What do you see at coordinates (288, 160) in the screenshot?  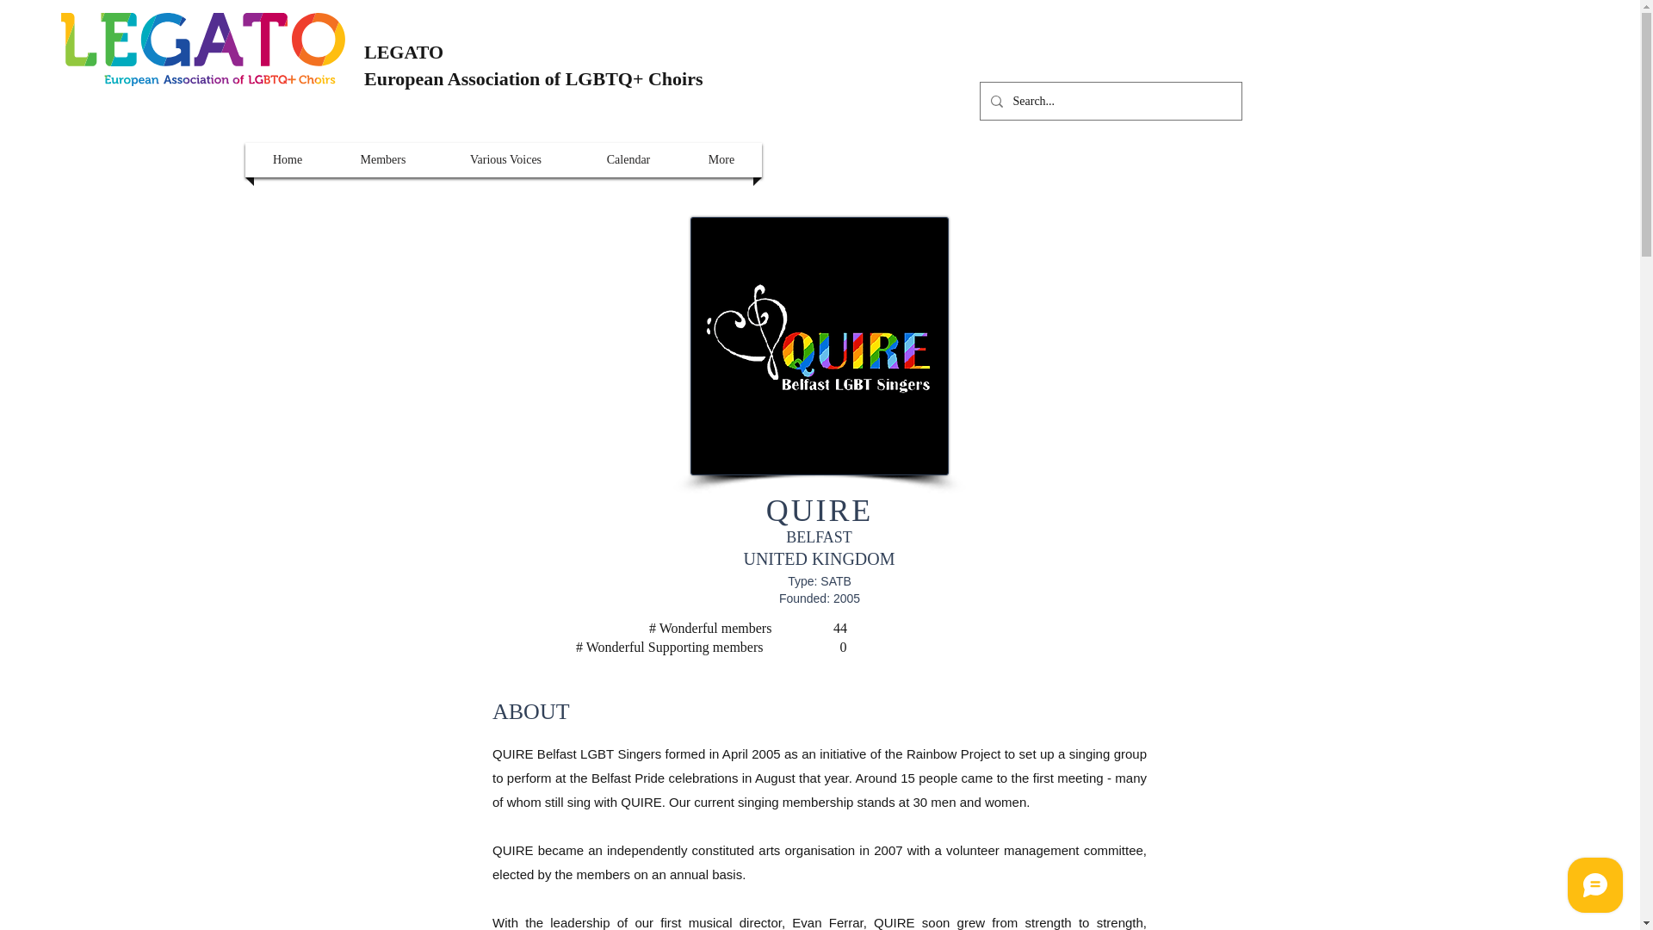 I see `Home` at bounding box center [288, 160].